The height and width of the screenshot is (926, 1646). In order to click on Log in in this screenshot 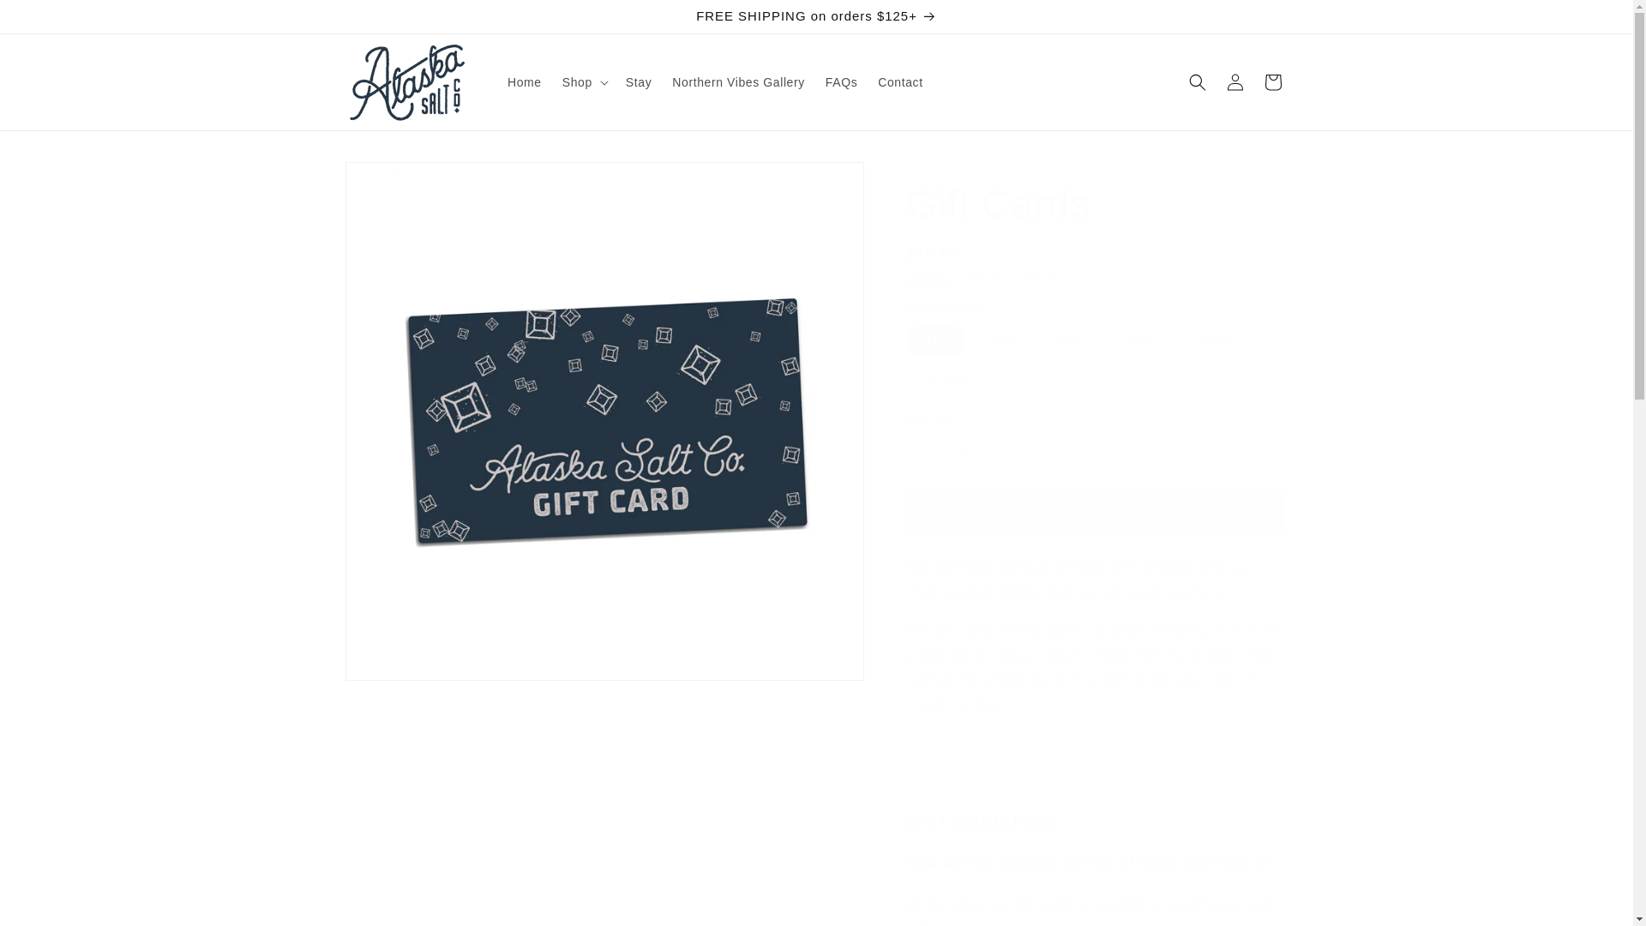, I will do `click(1234, 82)`.